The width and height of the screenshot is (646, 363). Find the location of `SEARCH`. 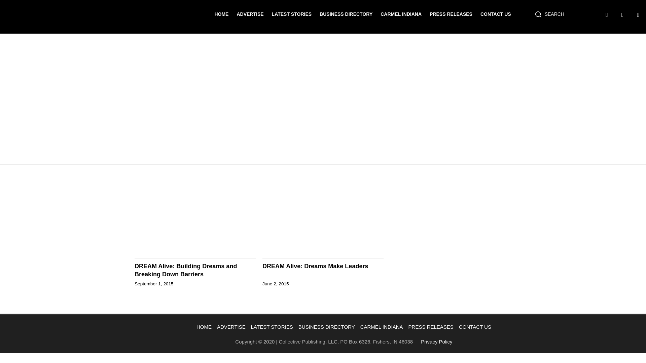

SEARCH is located at coordinates (550, 14).